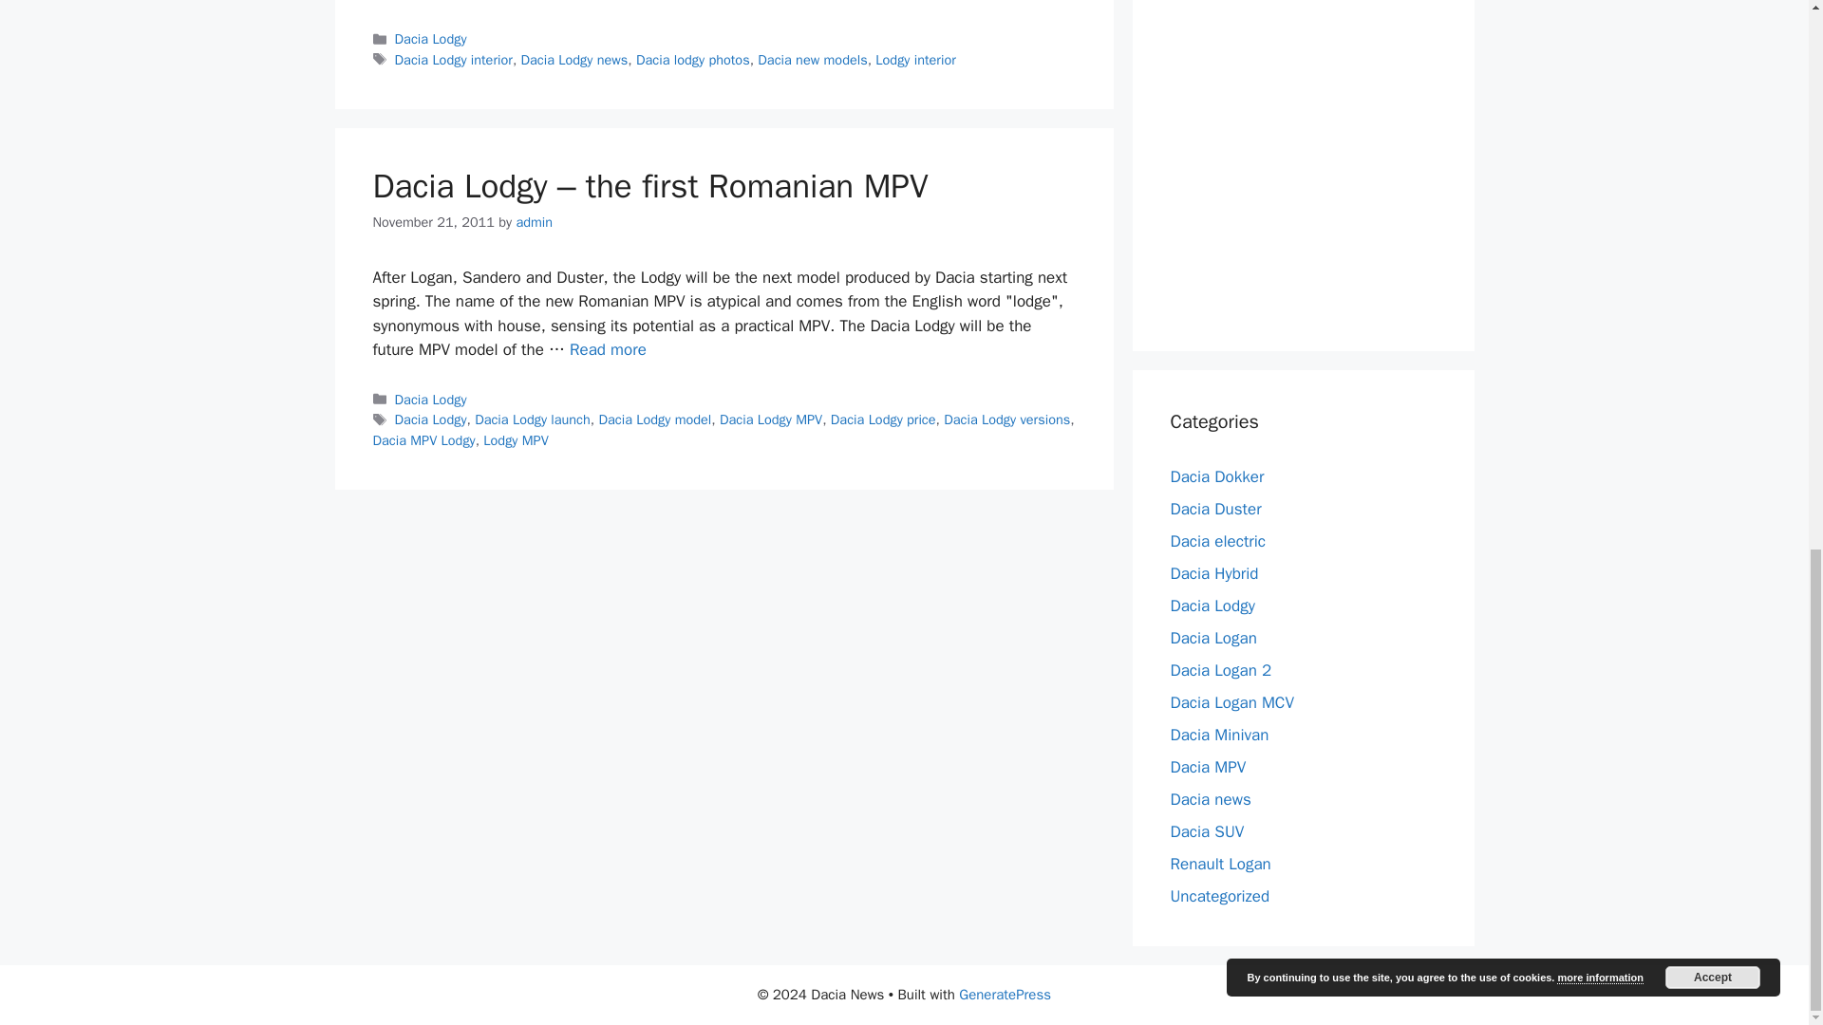 The height and width of the screenshot is (1025, 1823). I want to click on Dacia Lodgy, so click(431, 419).